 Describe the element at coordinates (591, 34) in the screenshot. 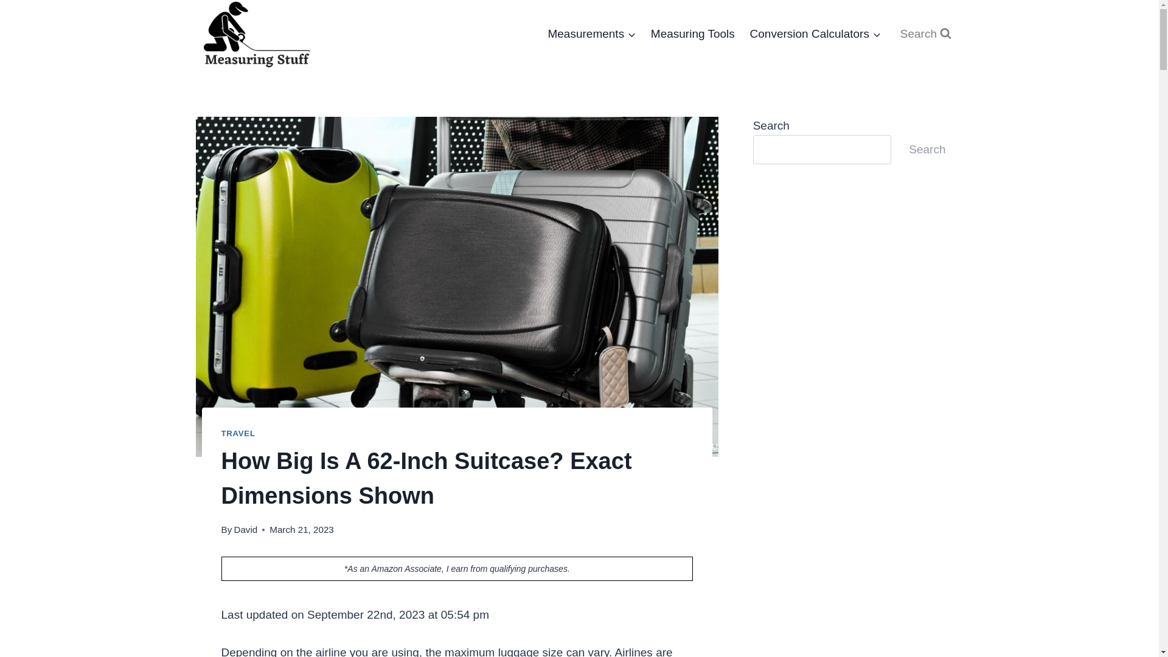

I see `Measurements` at that location.